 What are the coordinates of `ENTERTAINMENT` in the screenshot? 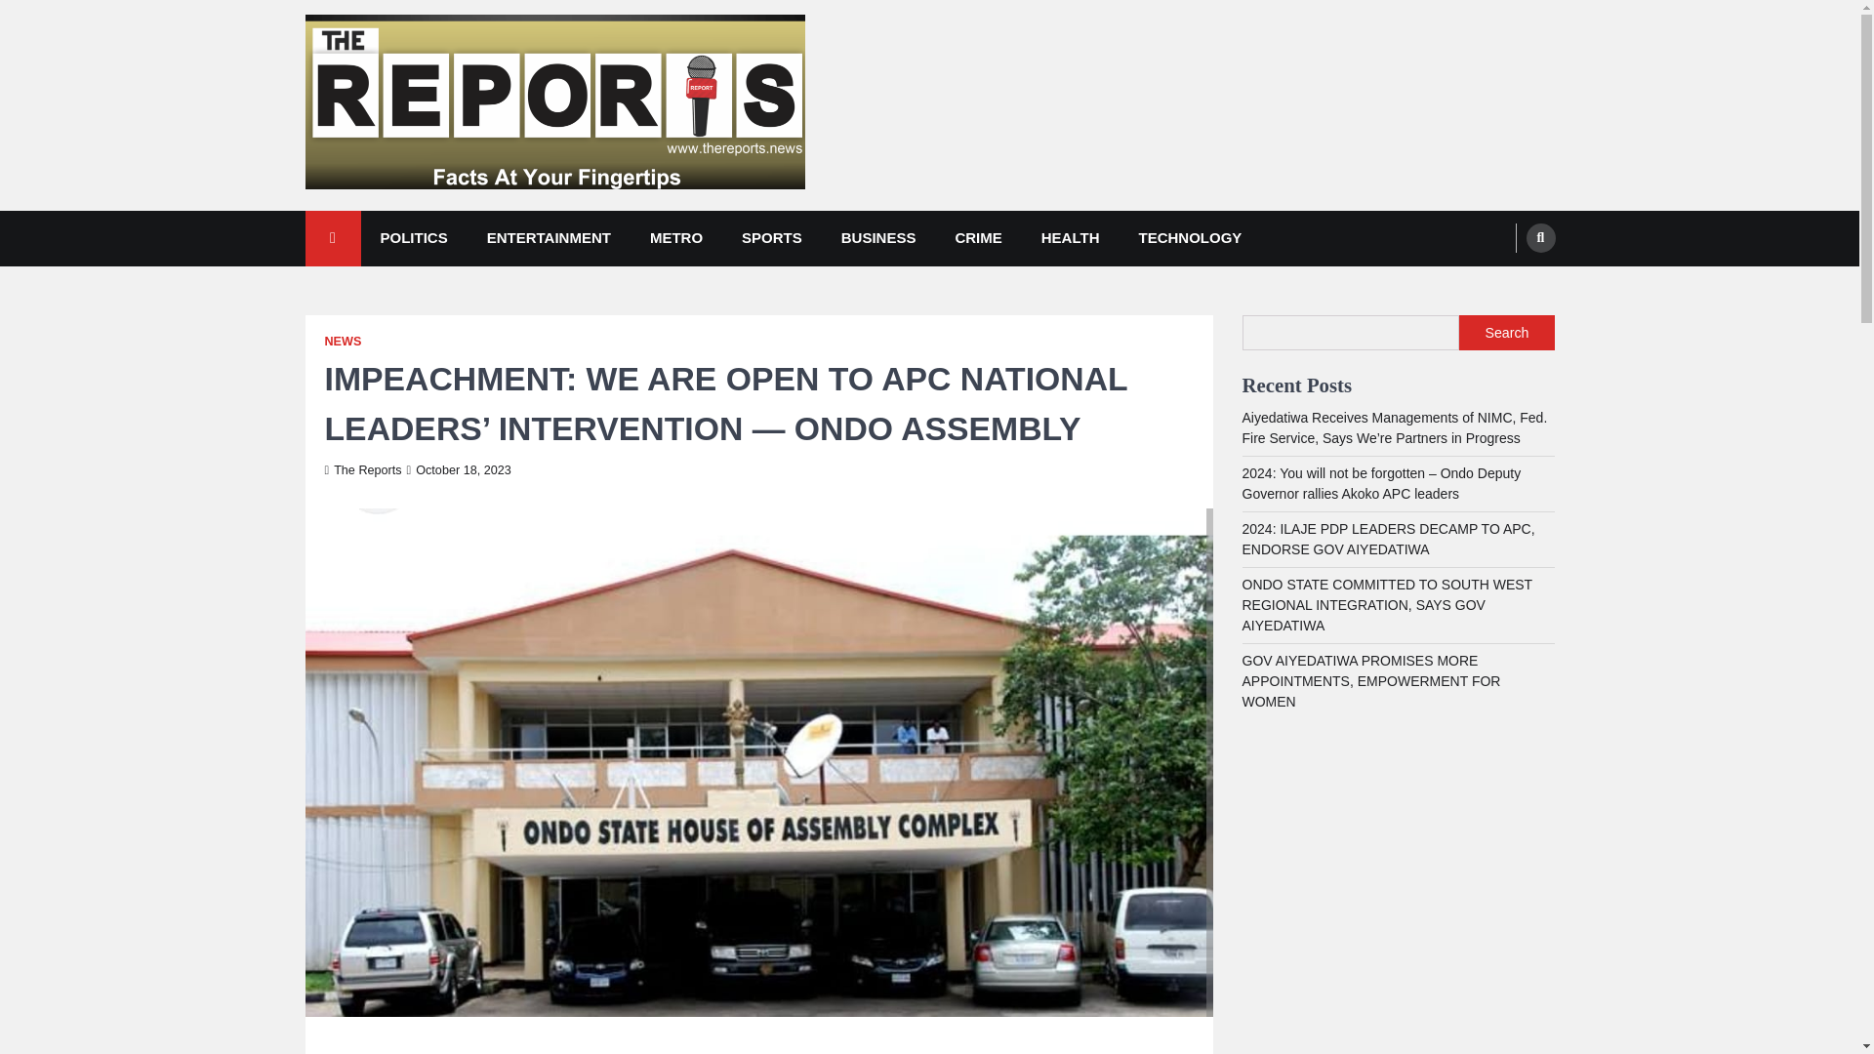 It's located at (549, 238).